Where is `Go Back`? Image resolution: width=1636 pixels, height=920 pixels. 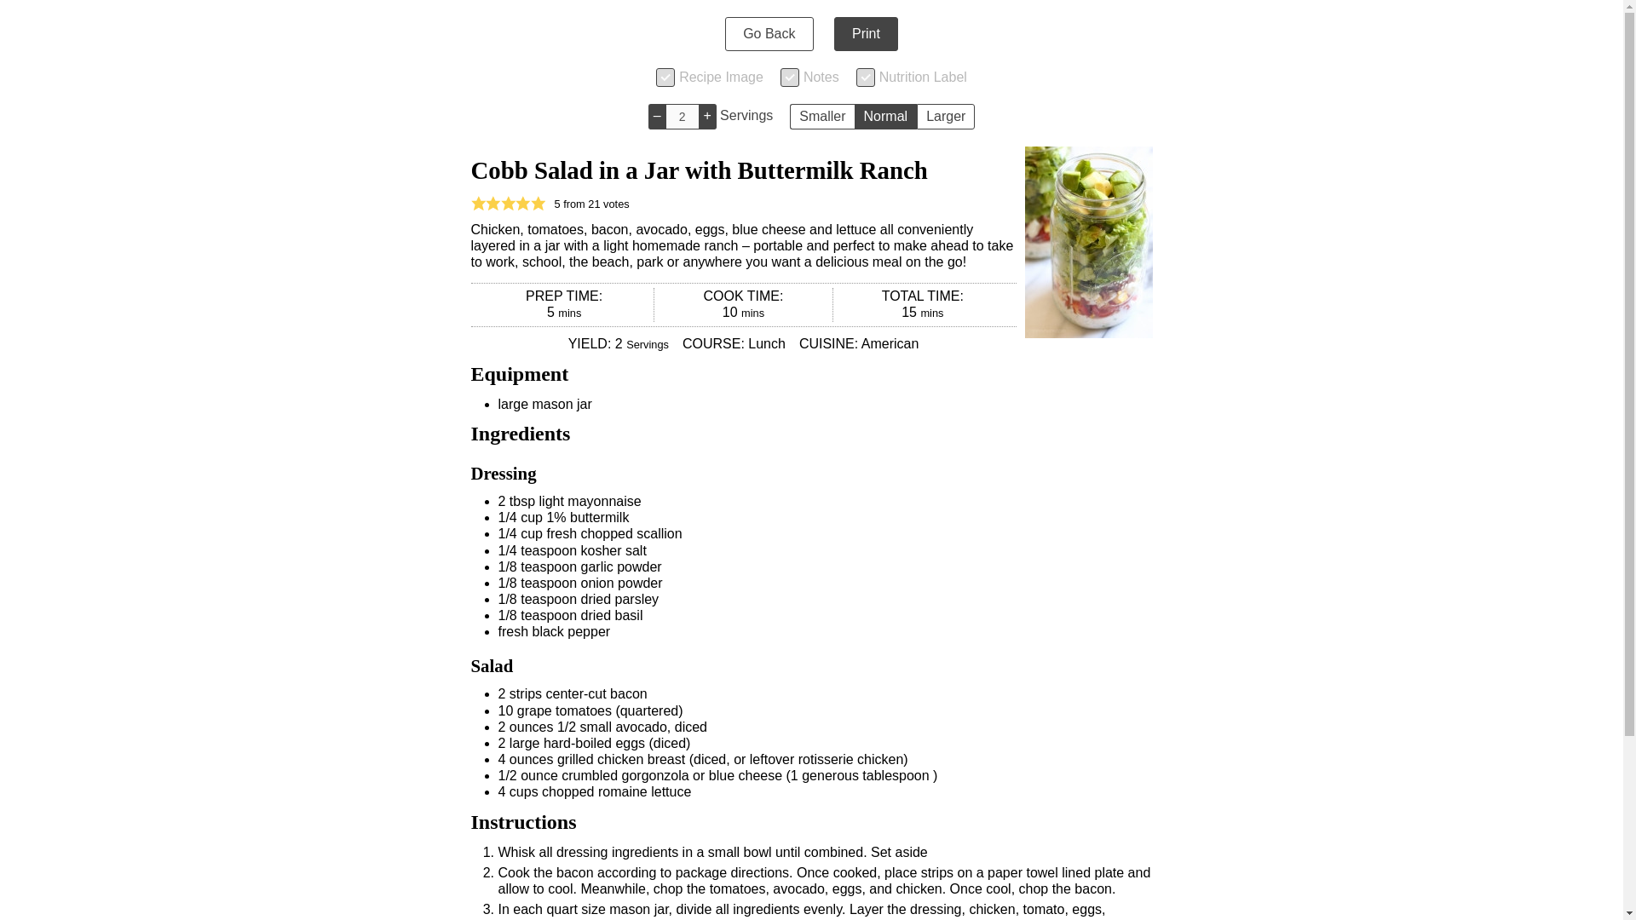
Go Back is located at coordinates (769, 34).